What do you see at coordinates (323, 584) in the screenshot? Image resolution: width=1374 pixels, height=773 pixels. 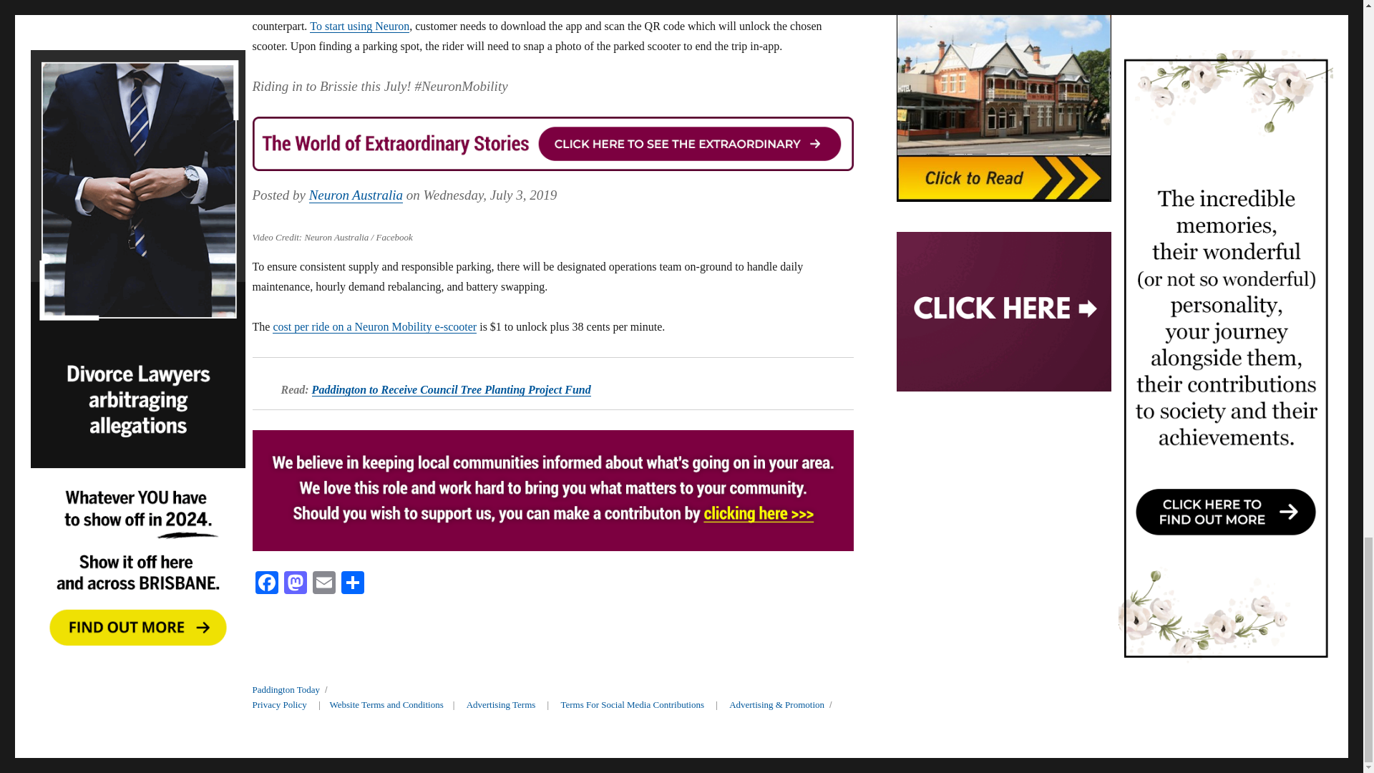 I see `Email` at bounding box center [323, 584].